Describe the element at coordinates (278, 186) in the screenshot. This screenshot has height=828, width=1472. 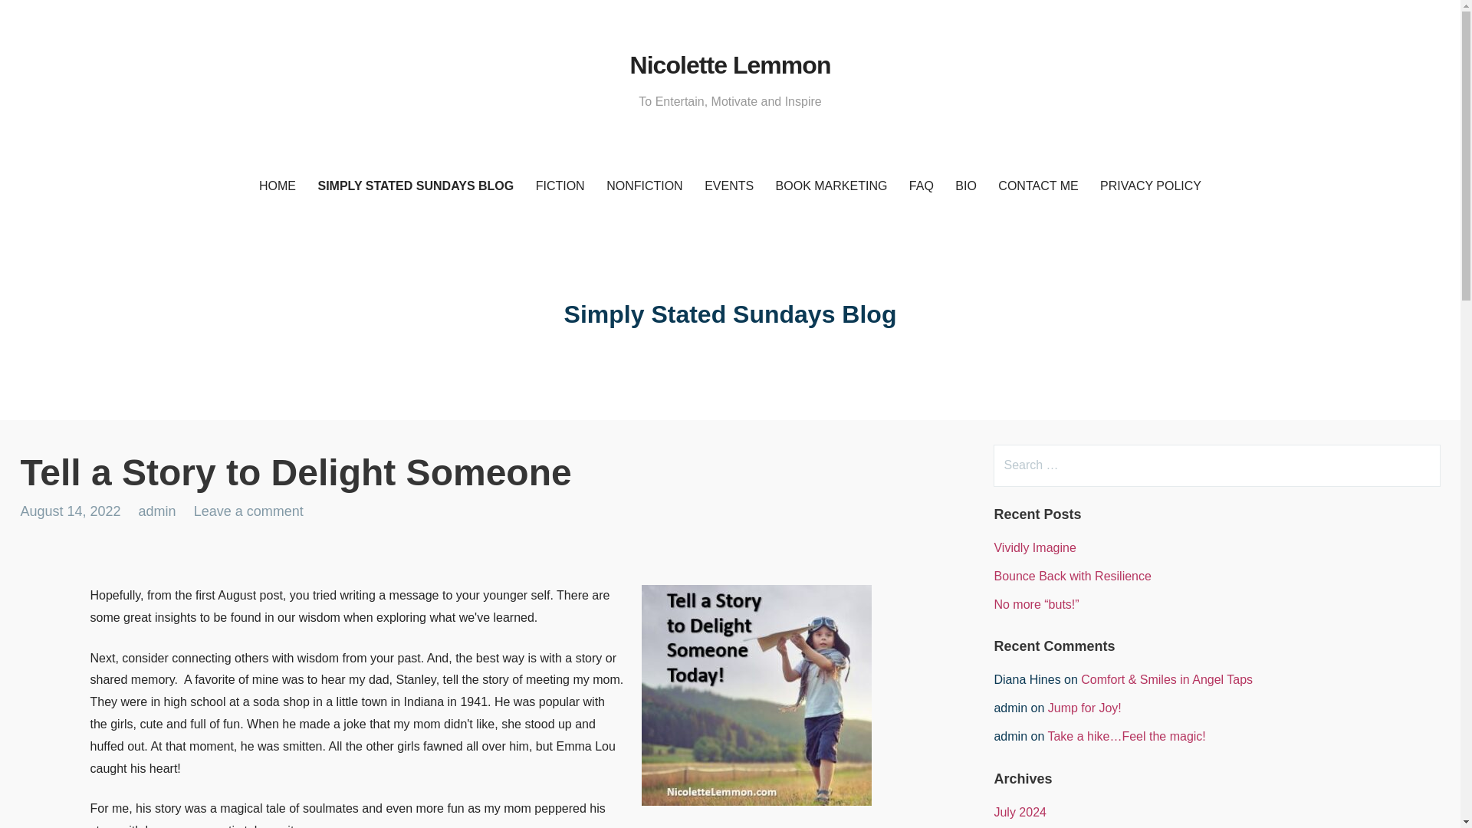
I see `HOME` at that location.